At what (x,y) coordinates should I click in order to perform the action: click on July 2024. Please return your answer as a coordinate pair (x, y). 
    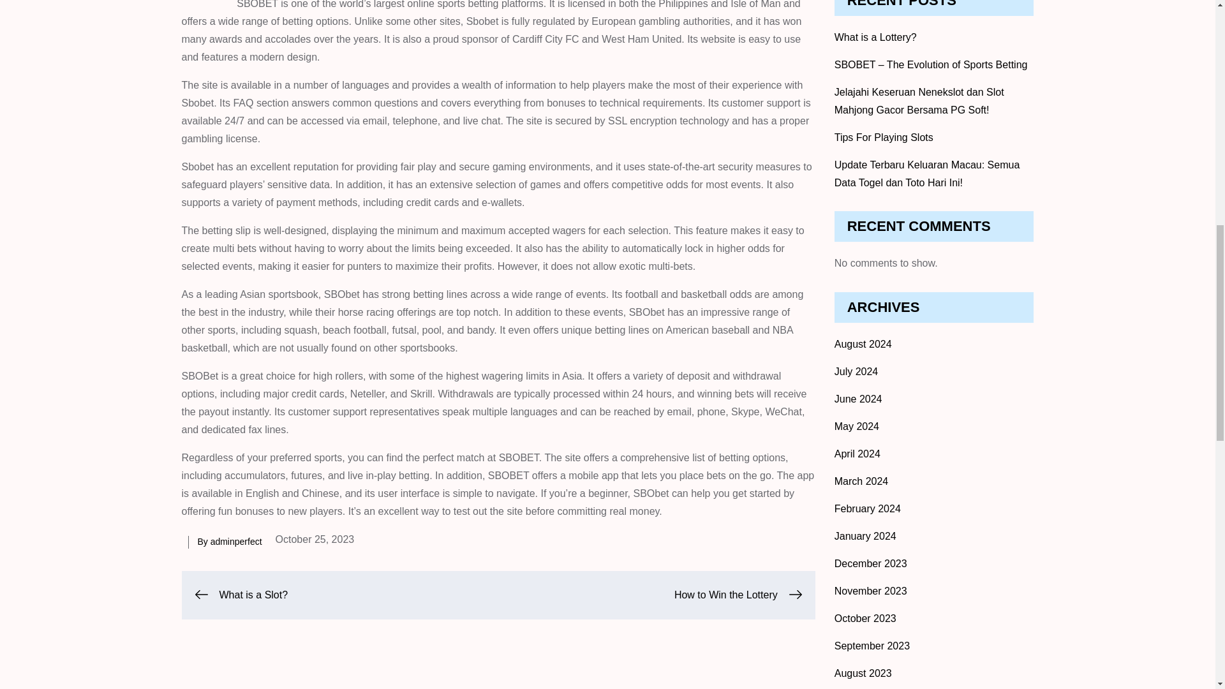
    Looking at the image, I should click on (856, 371).